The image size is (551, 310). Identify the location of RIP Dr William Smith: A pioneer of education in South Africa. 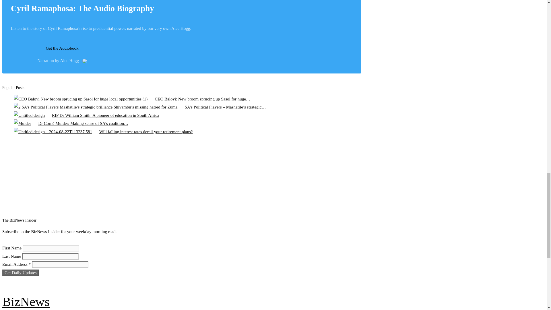
(29, 115).